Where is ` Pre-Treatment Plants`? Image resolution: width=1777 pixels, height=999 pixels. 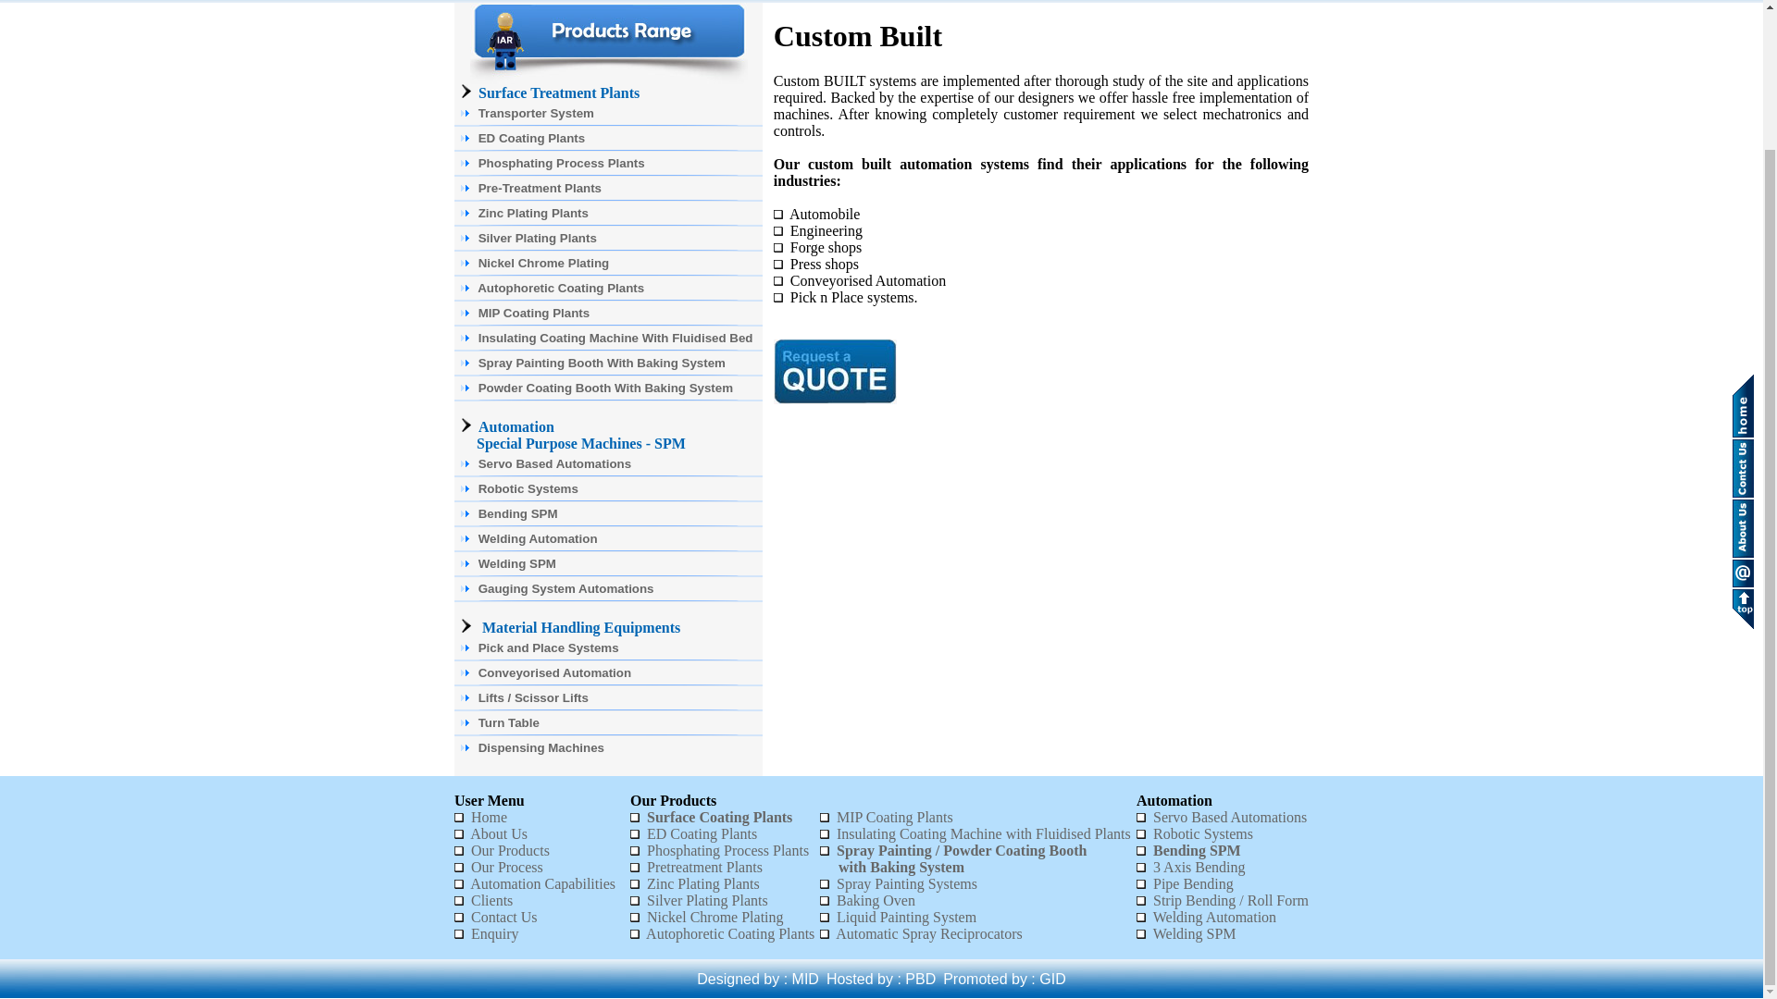  Pre-Treatment Plants is located at coordinates (608, 189).